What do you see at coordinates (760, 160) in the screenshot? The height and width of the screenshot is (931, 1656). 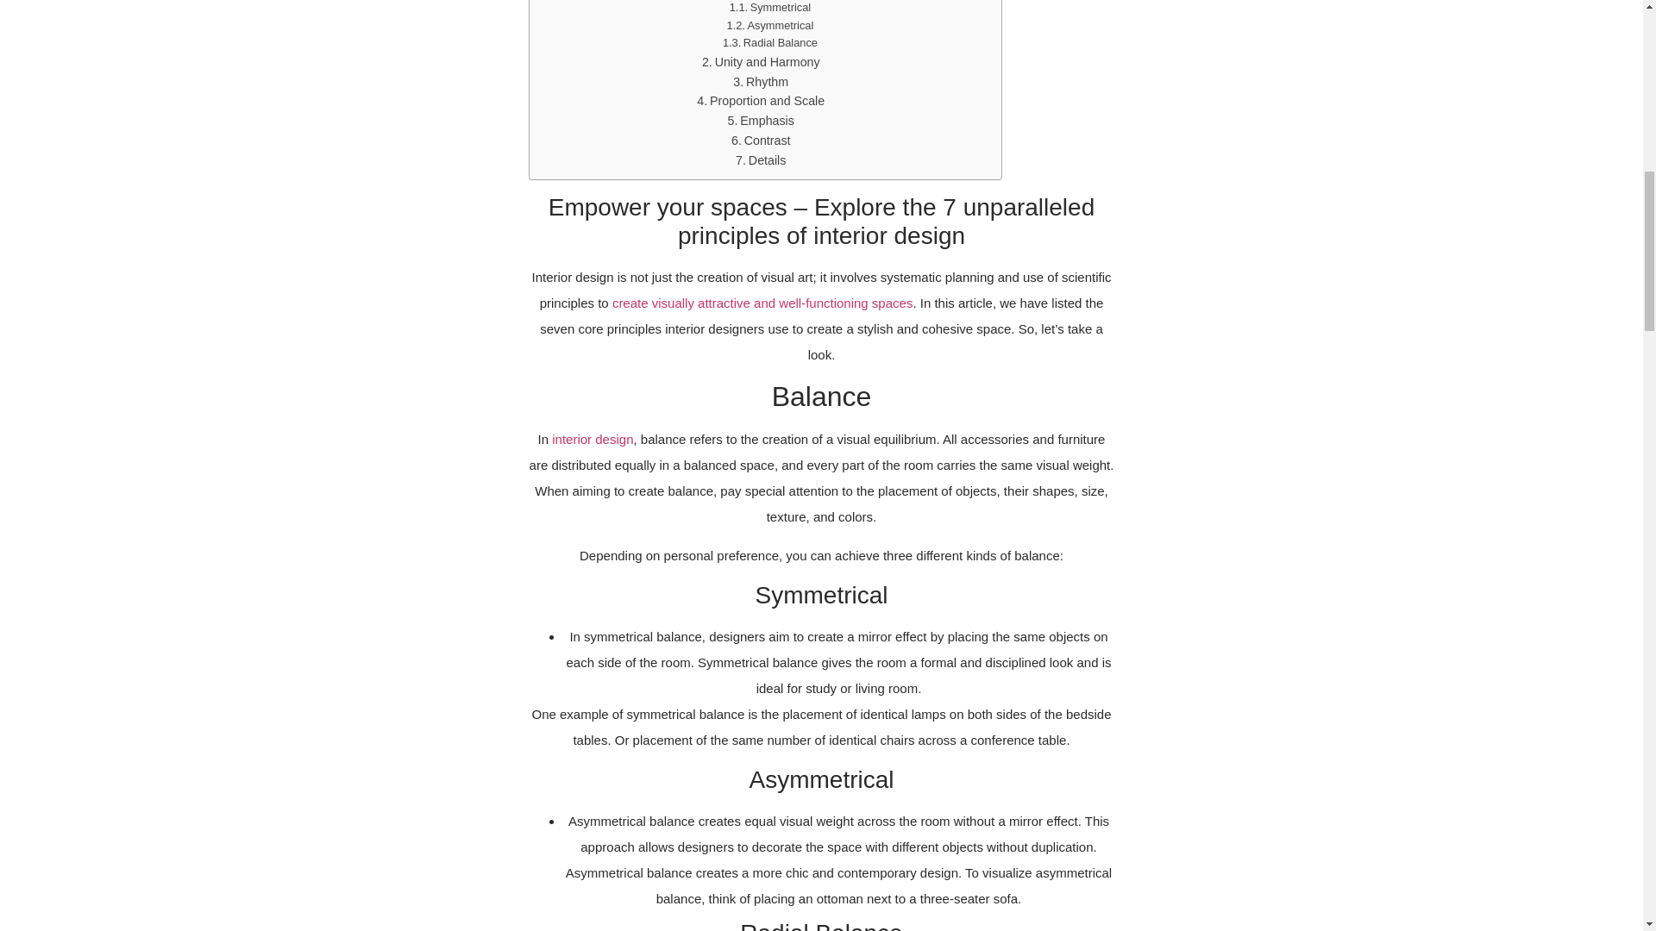 I see `Details` at bounding box center [760, 160].